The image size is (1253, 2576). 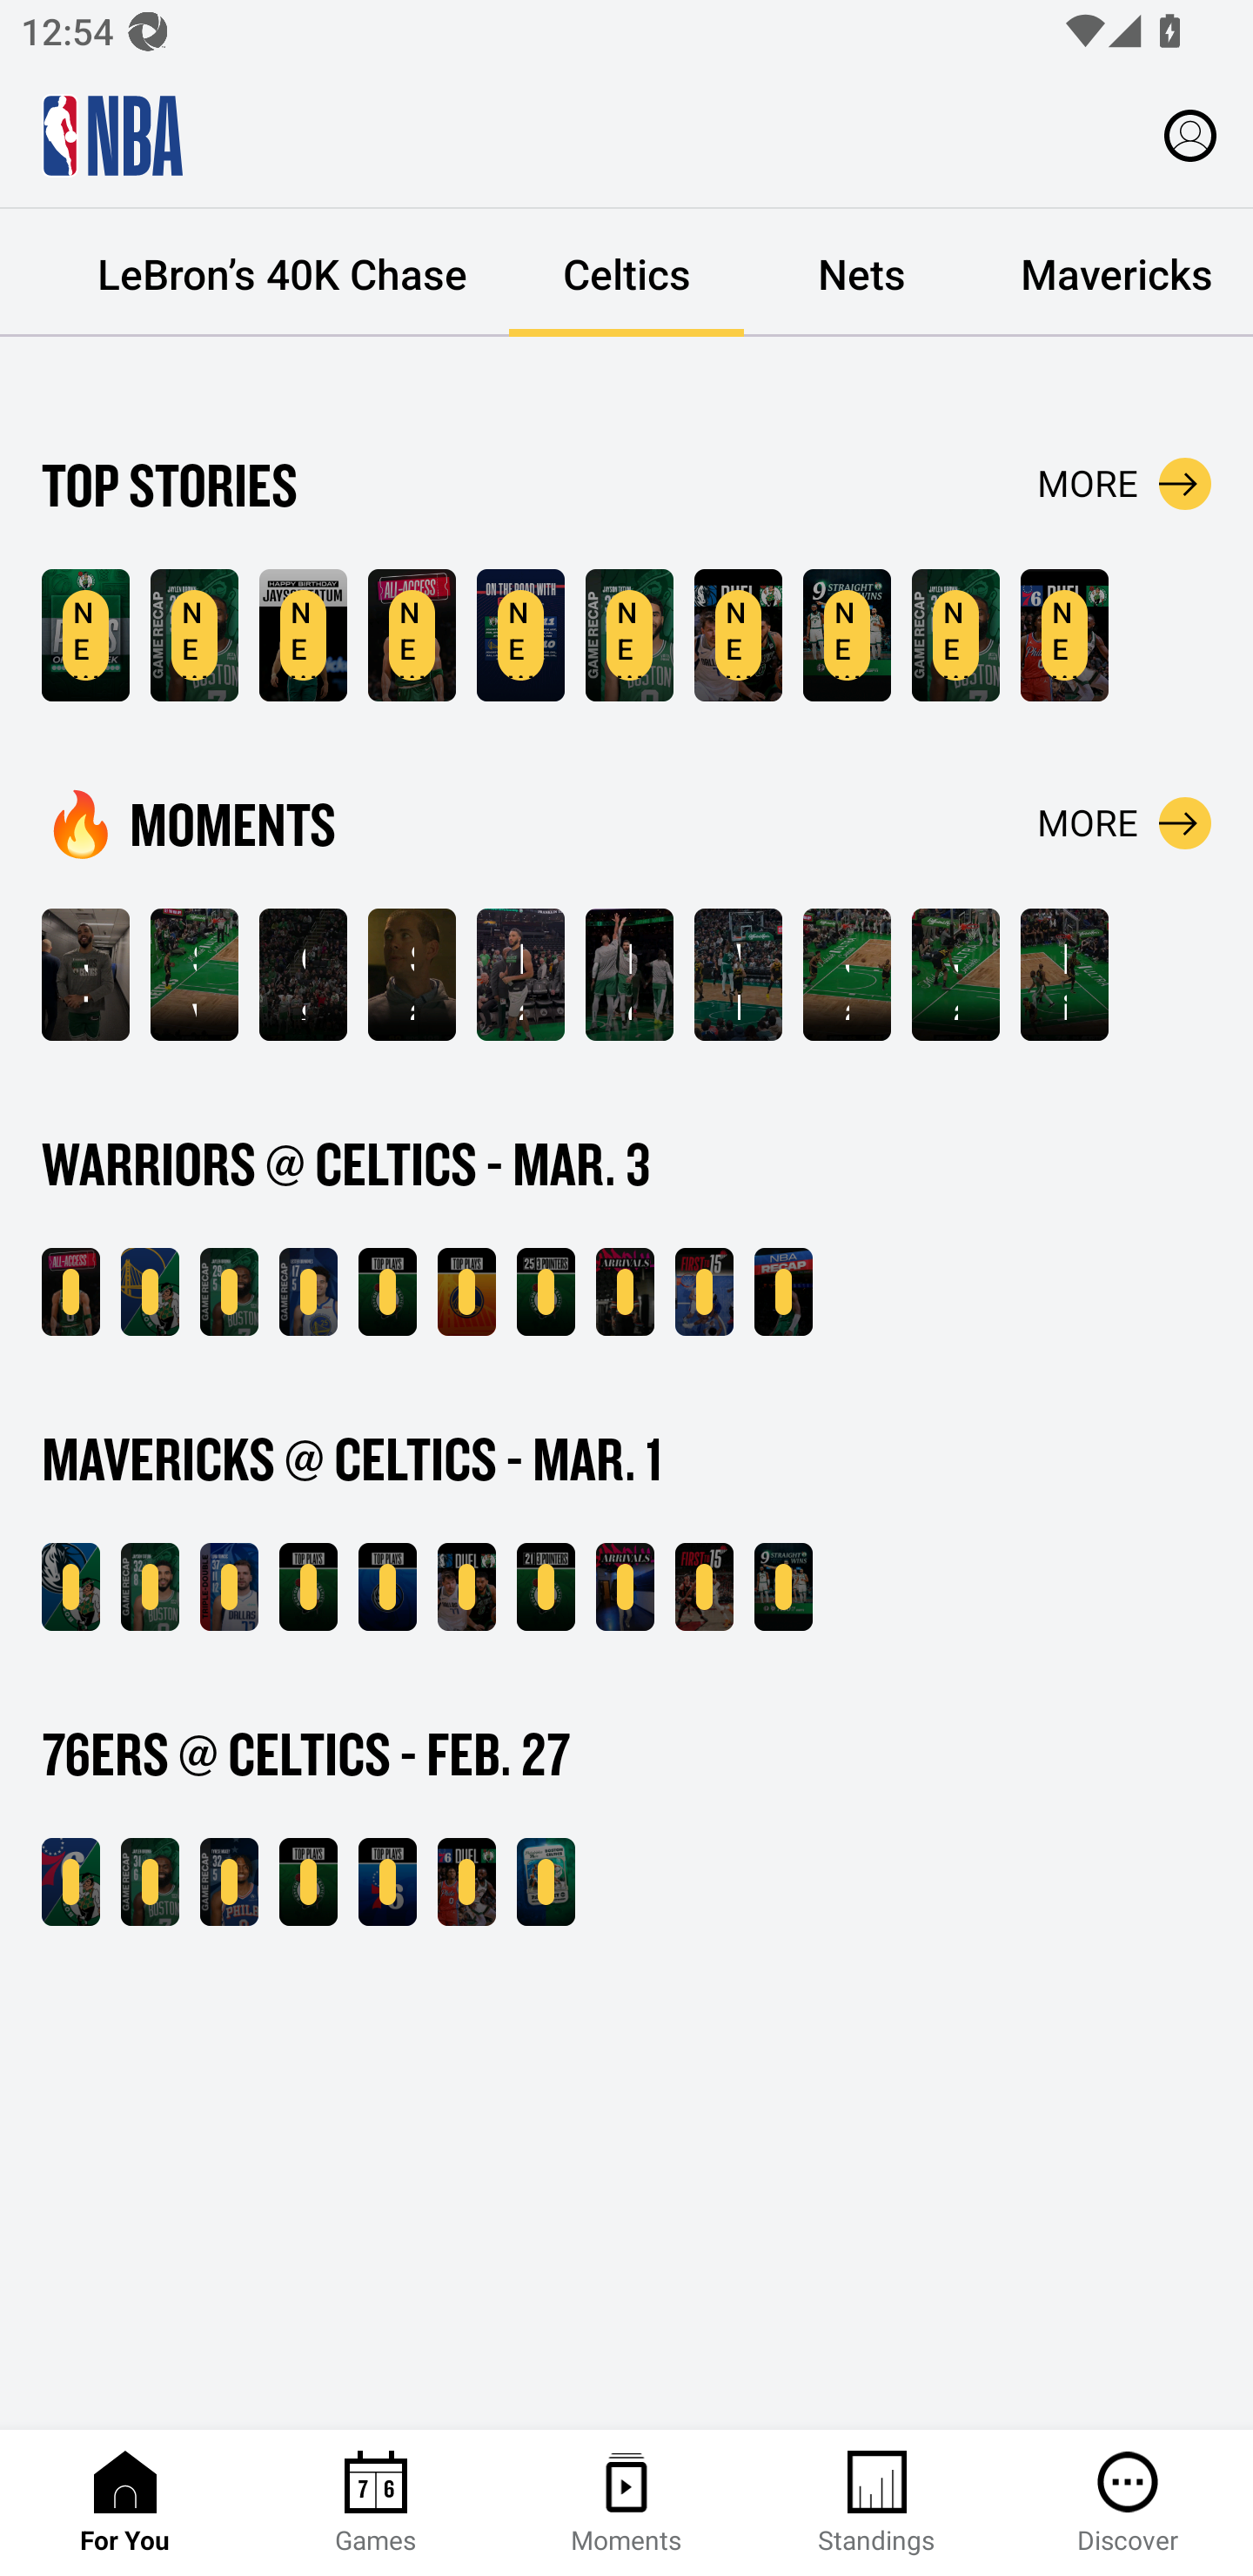 I want to click on Sunday's Recap NEW, so click(x=783, y=1291).